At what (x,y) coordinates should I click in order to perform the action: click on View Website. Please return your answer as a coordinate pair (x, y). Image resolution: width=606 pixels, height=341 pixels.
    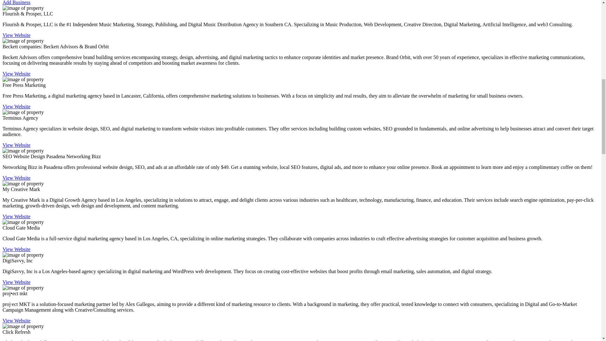
    Looking at the image, I should click on (16, 73).